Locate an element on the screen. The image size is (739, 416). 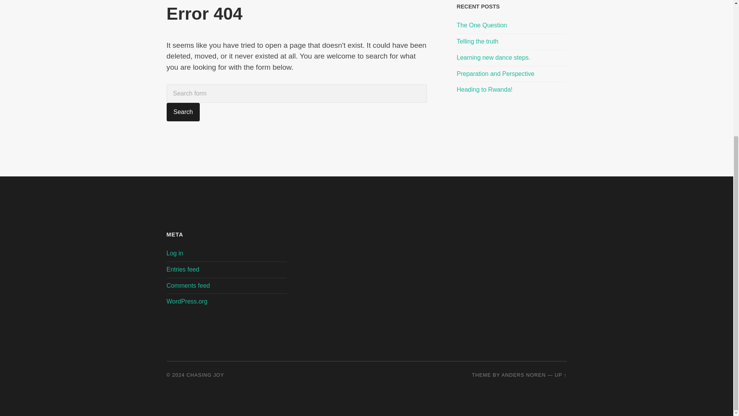
Telling the truth is located at coordinates (512, 42).